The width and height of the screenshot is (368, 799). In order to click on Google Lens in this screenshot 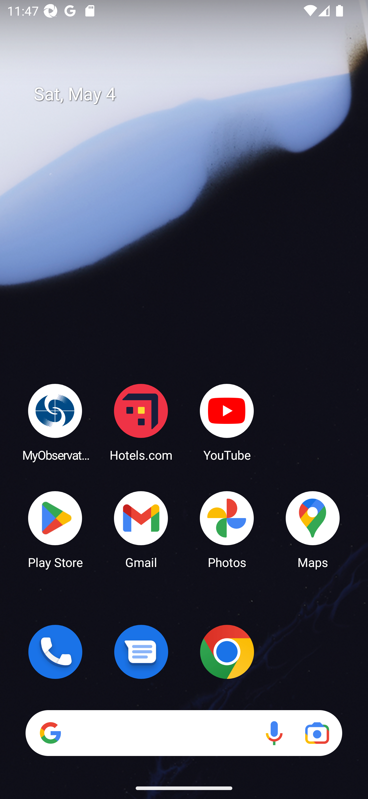, I will do `click(317, 733)`.